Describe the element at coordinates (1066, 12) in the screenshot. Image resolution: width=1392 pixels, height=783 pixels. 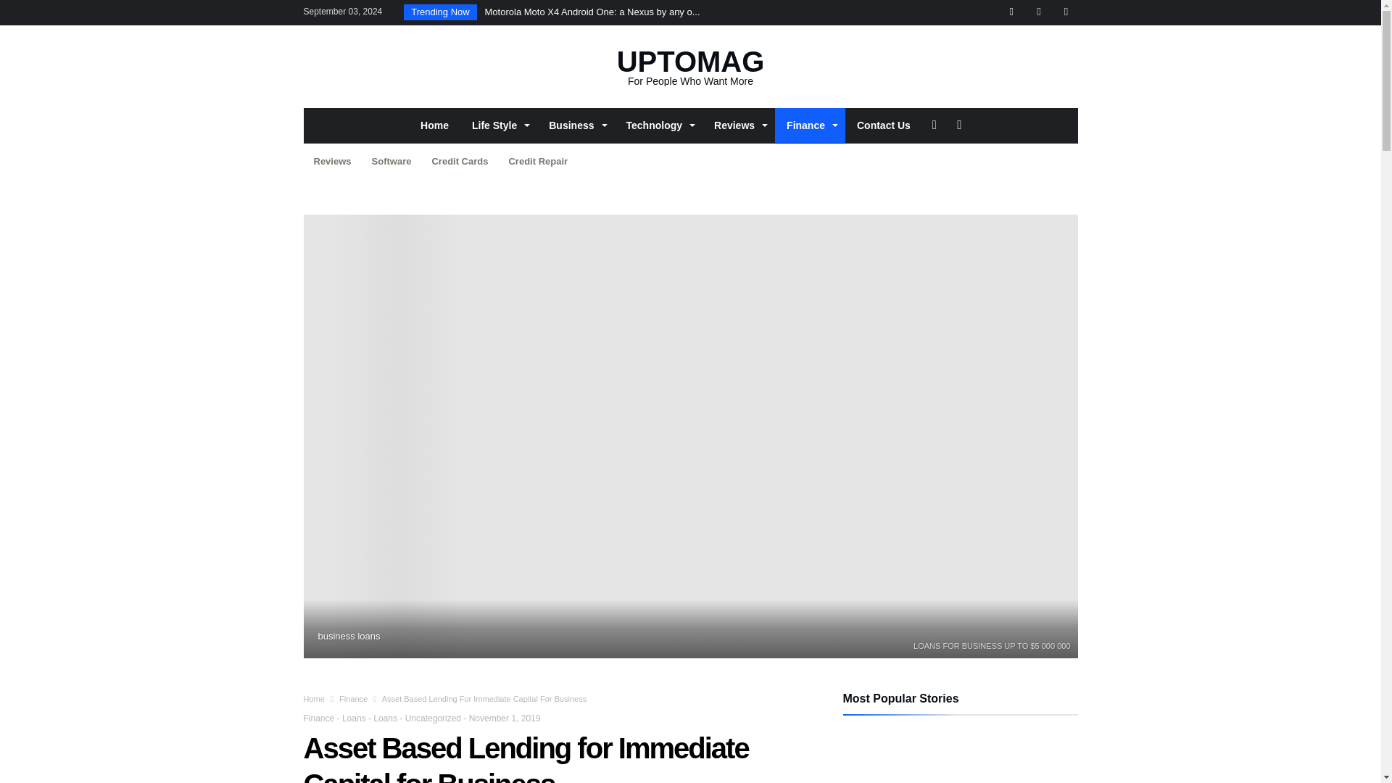
I see `instagram` at that location.